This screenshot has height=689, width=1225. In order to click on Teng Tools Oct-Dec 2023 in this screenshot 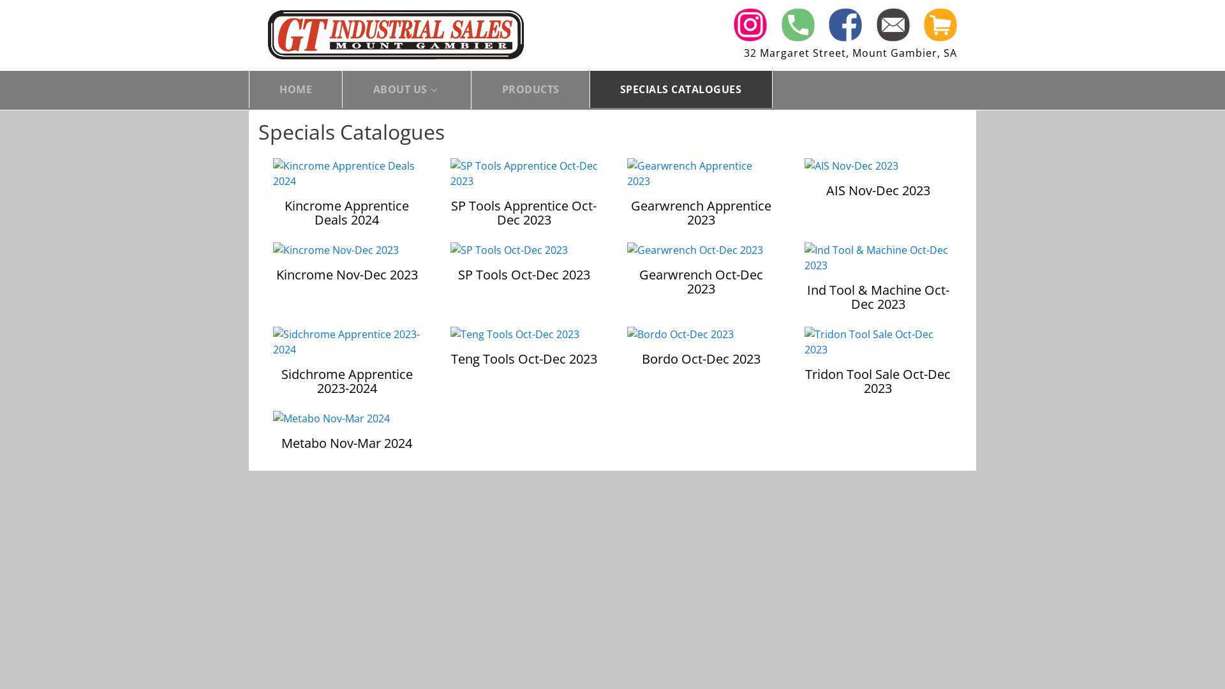, I will do `click(524, 348)`.